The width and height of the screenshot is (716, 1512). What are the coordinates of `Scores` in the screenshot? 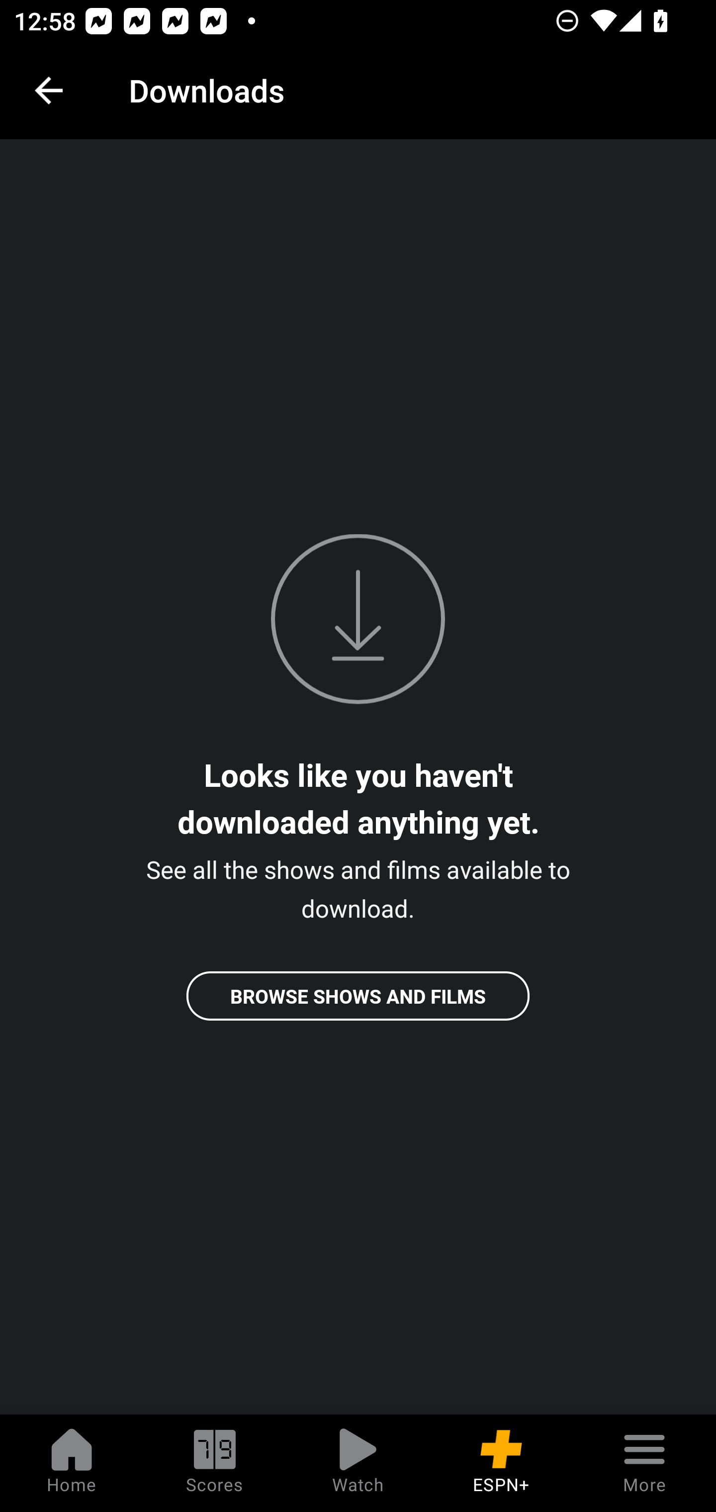 It's located at (215, 1463).